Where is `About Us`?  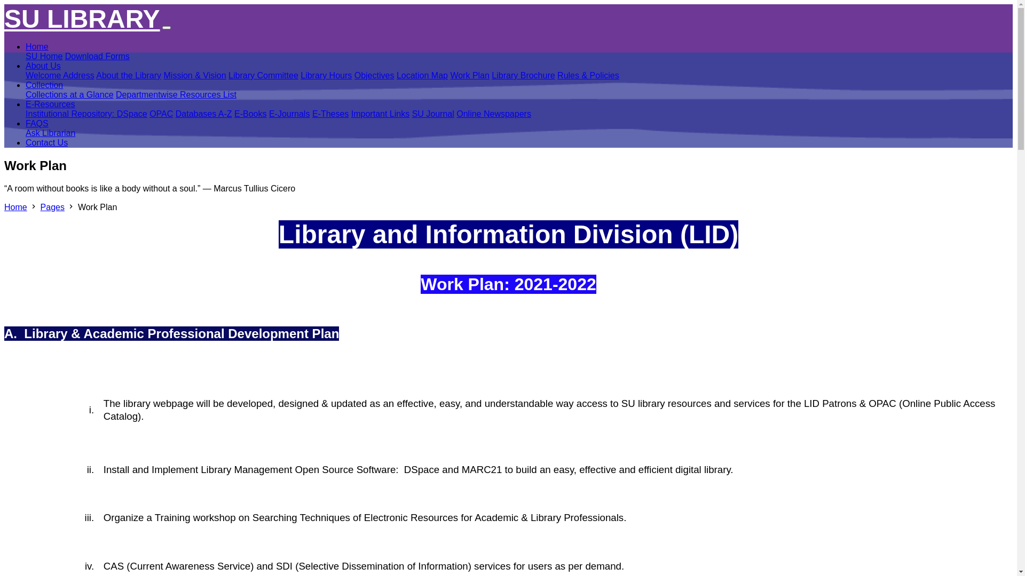 About Us is located at coordinates (43, 66).